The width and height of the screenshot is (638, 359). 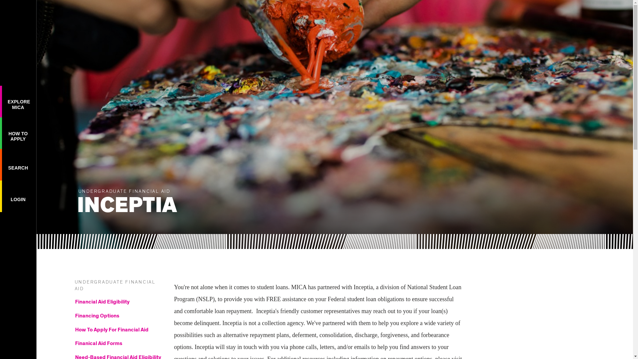 I want to click on HOW TO APPLY, so click(x=18, y=133).